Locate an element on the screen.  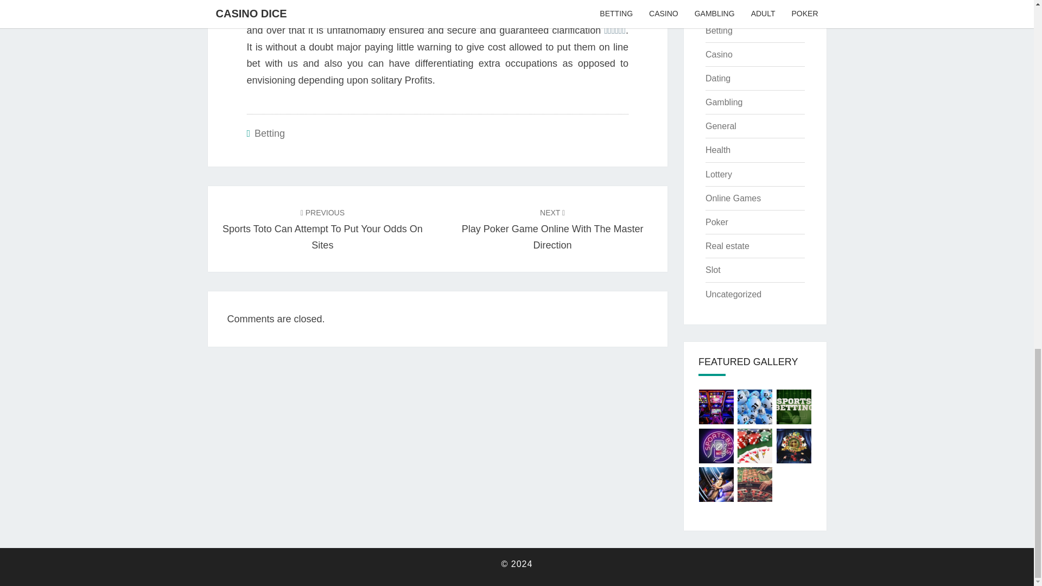
Uncategorized is located at coordinates (717, 78).